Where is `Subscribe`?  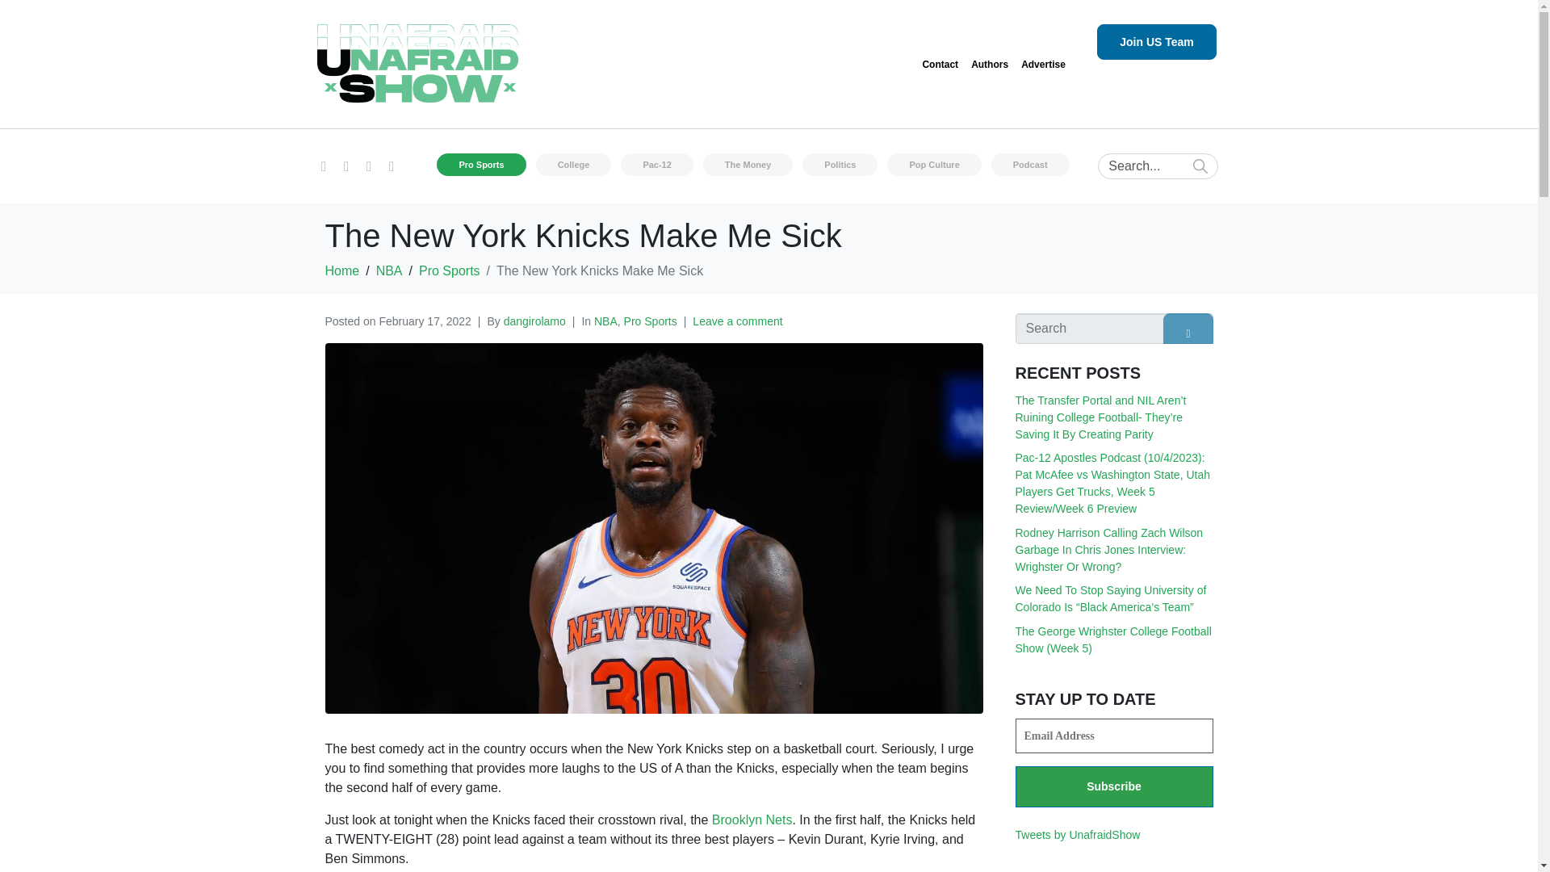 Subscribe is located at coordinates (1114, 786).